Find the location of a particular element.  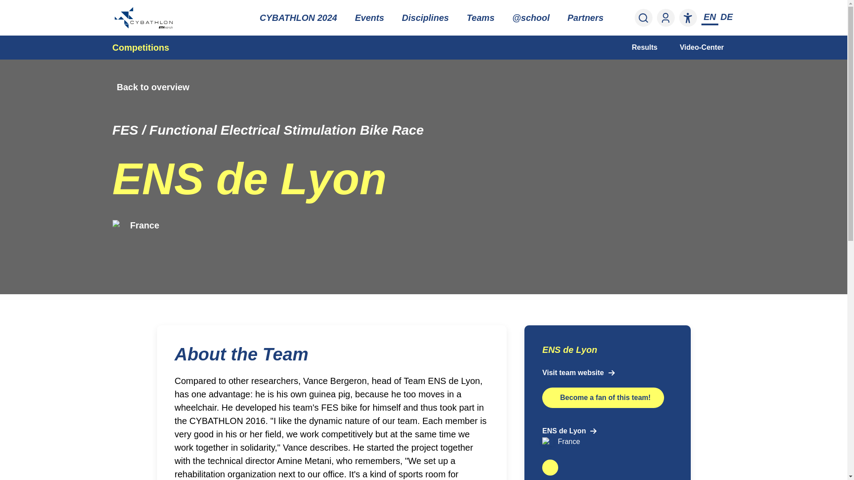

Teams is located at coordinates (480, 18).